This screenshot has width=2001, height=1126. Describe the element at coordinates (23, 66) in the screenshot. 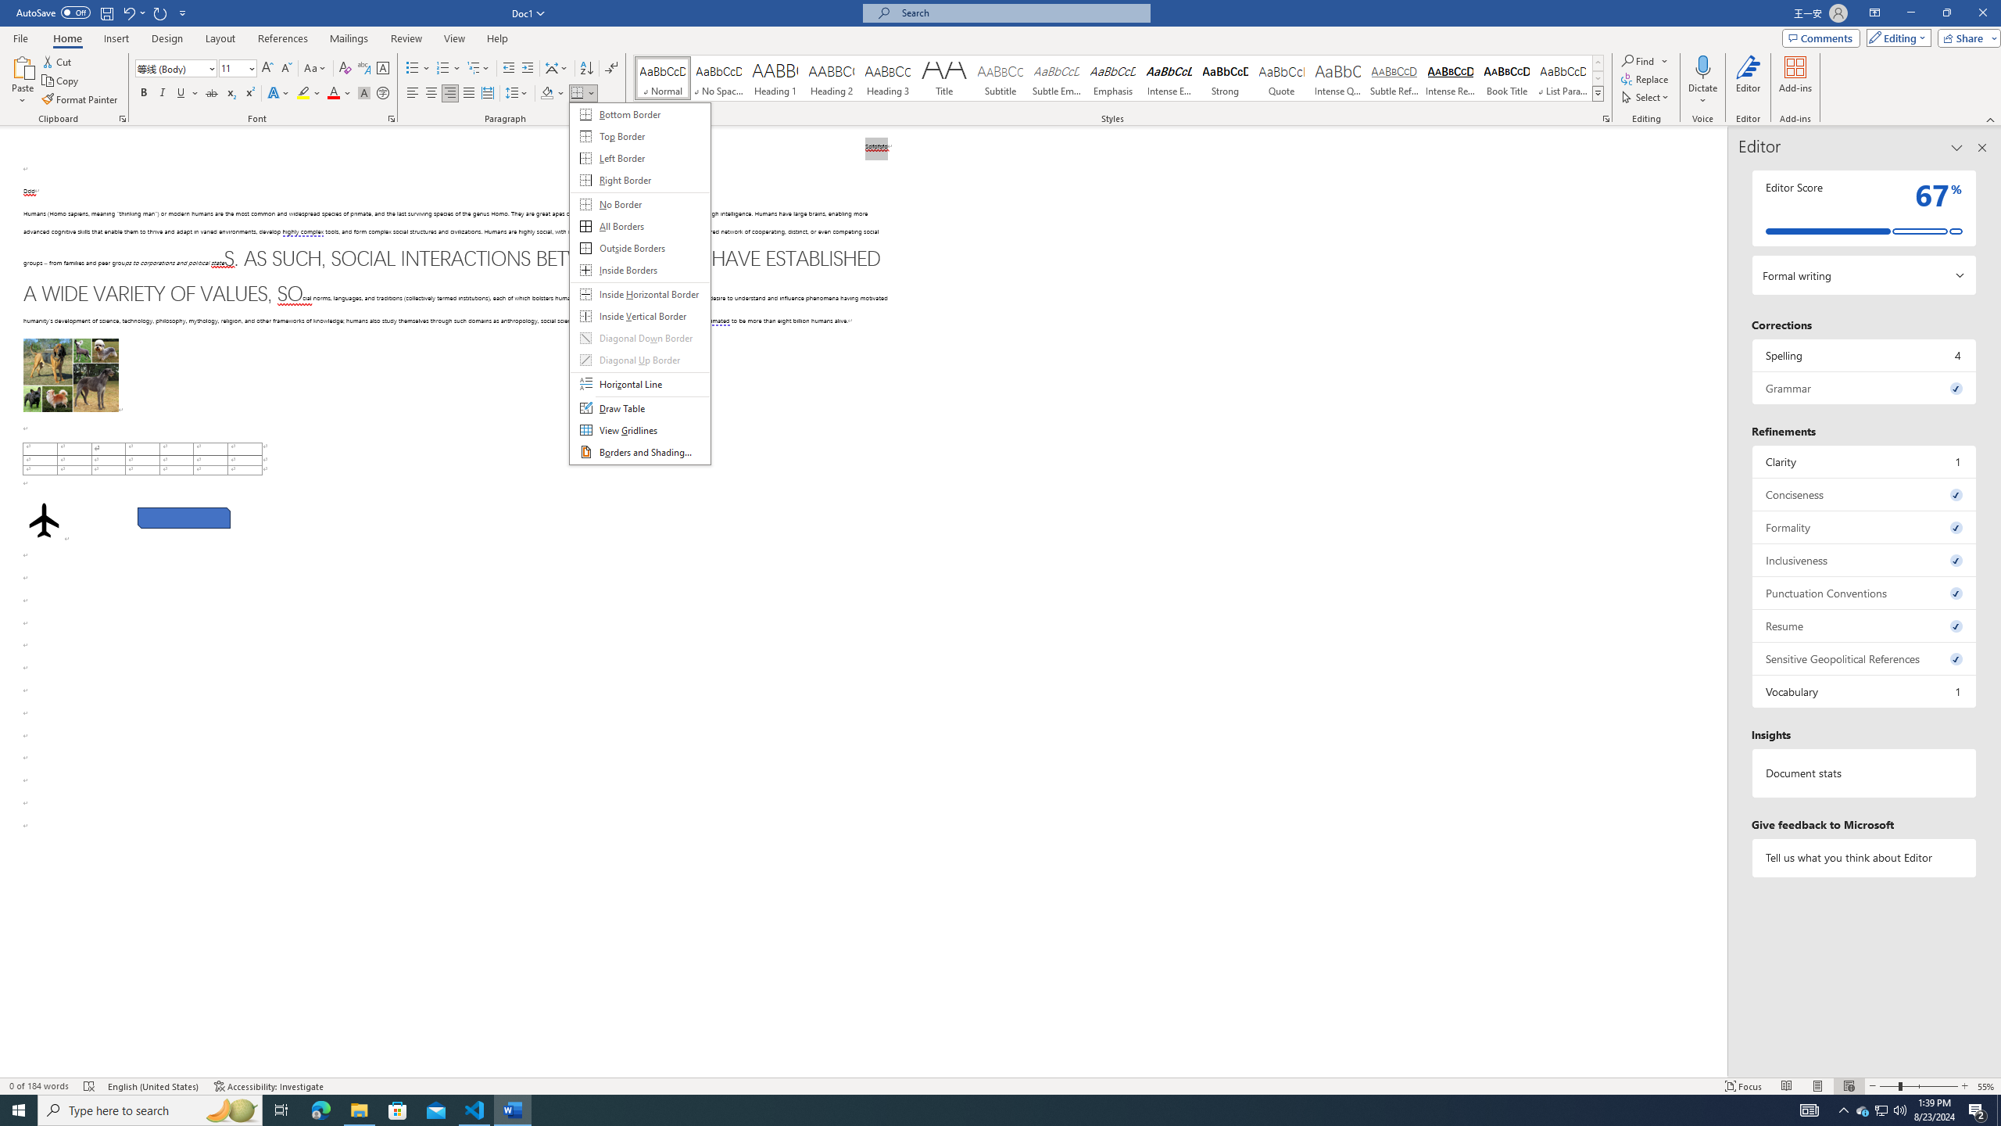

I see `Paste` at that location.